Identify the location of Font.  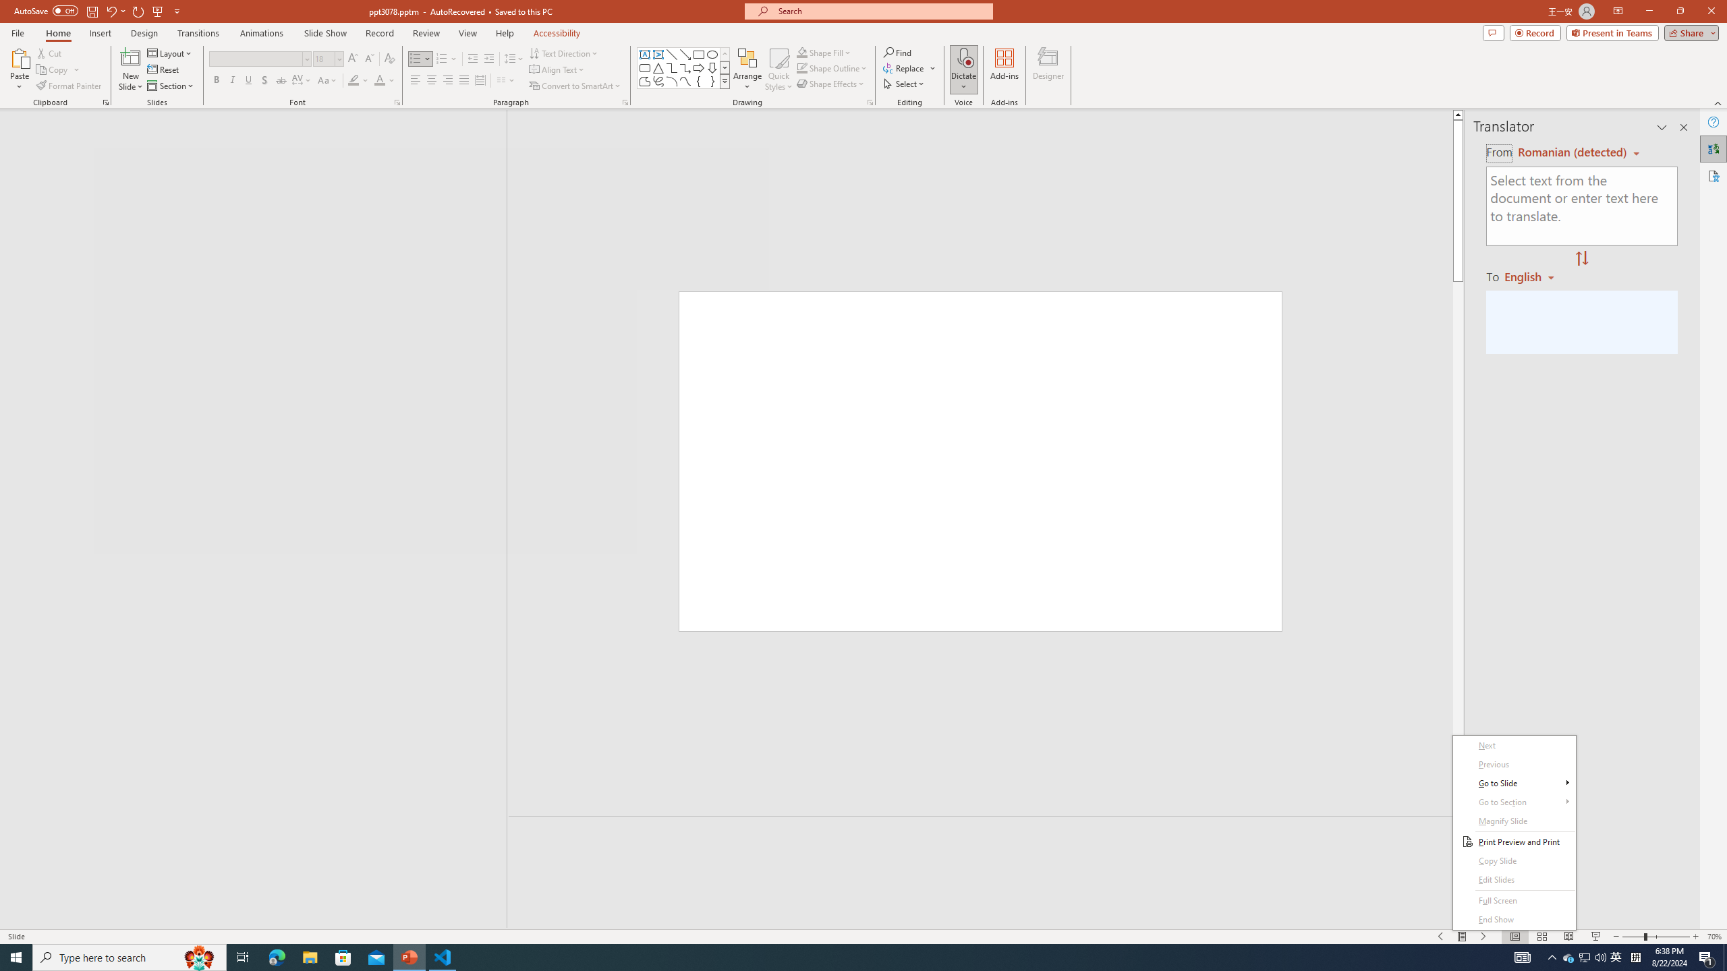
(50, 53).